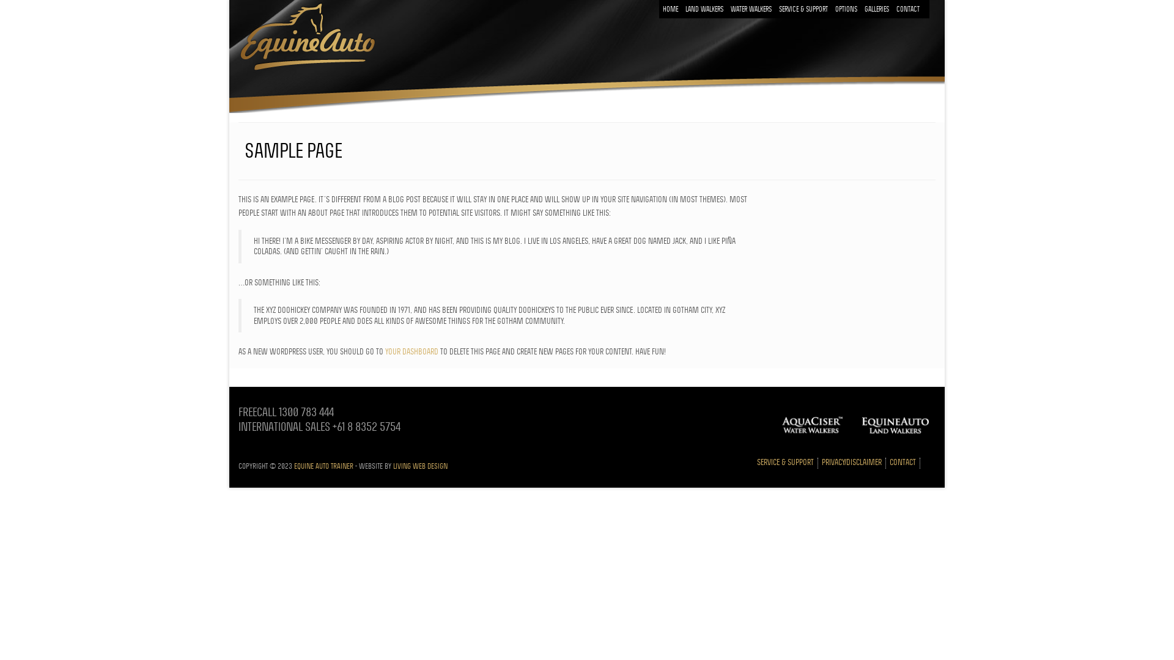 This screenshot has height=660, width=1174. Describe the element at coordinates (324, 466) in the screenshot. I see `Equine Auto Trainer` at that location.